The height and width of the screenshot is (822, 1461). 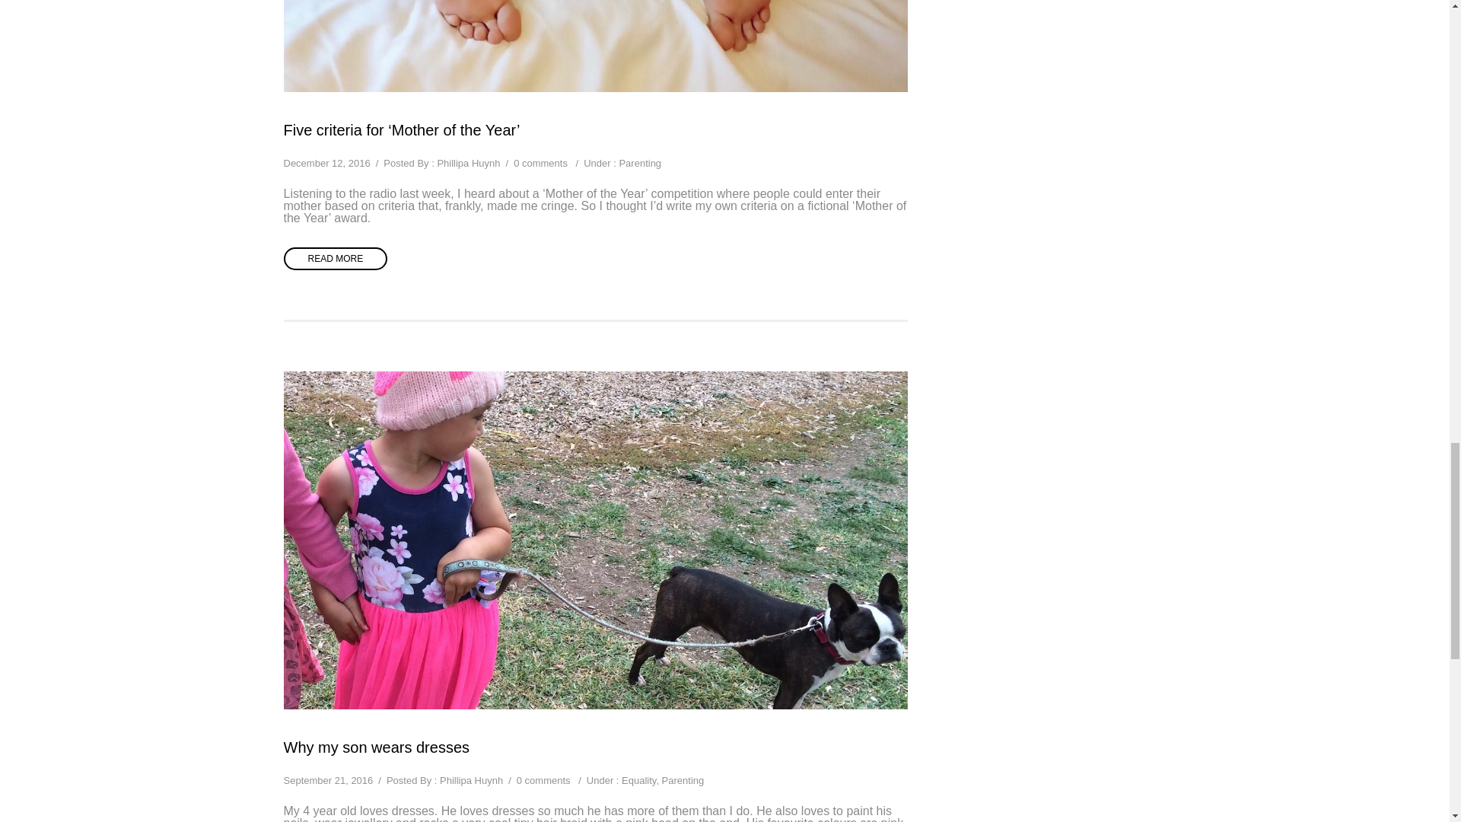 I want to click on Parenting, so click(x=683, y=780).